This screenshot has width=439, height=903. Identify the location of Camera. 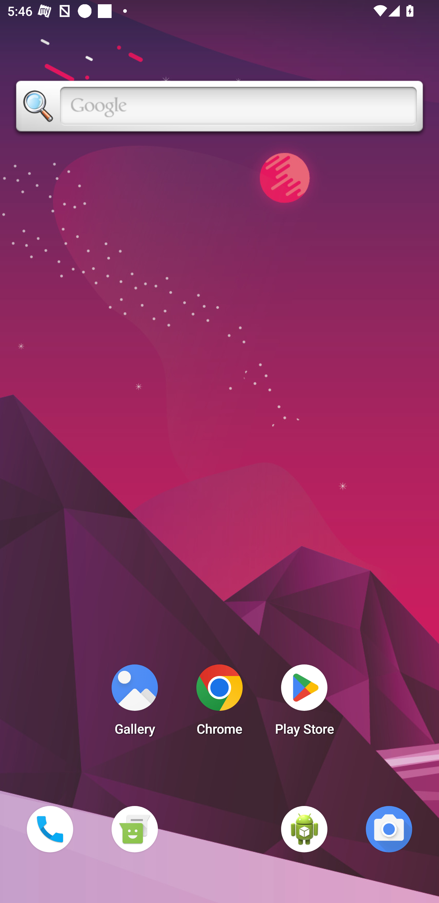
(389, 829).